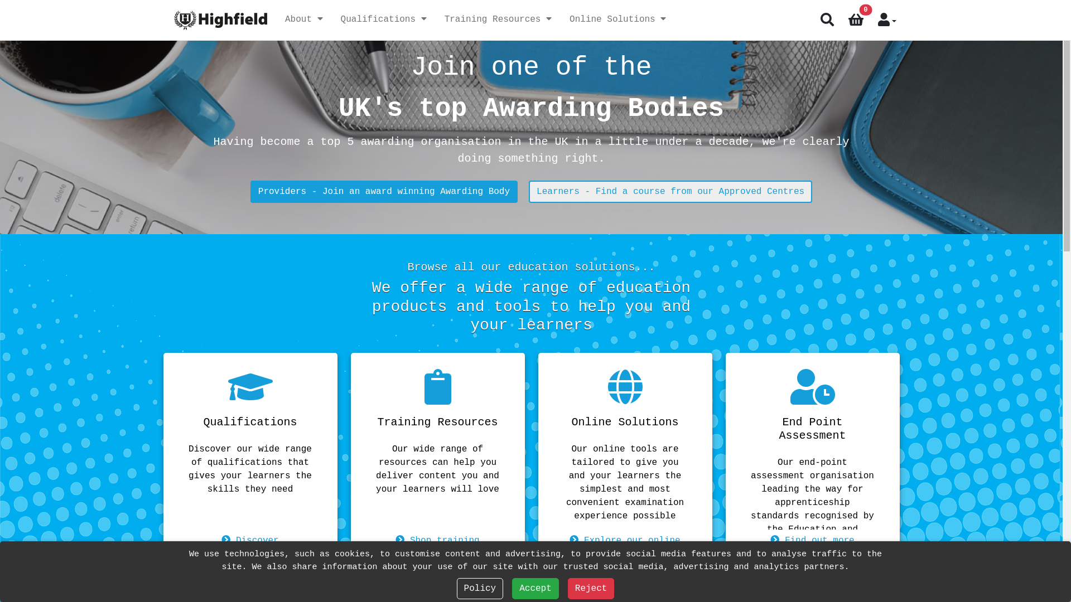 The height and width of the screenshot is (602, 1071). I want to click on Shop training resources, so click(437, 547).